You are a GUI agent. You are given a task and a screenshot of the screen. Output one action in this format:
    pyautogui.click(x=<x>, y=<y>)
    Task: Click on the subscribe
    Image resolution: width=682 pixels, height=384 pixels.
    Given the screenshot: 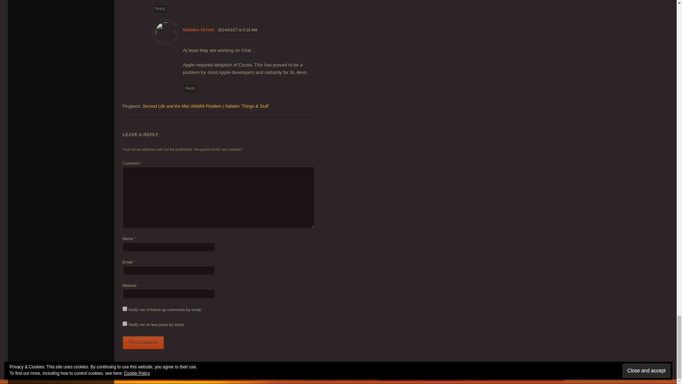 What is the action you would take?
    pyautogui.click(x=125, y=309)
    